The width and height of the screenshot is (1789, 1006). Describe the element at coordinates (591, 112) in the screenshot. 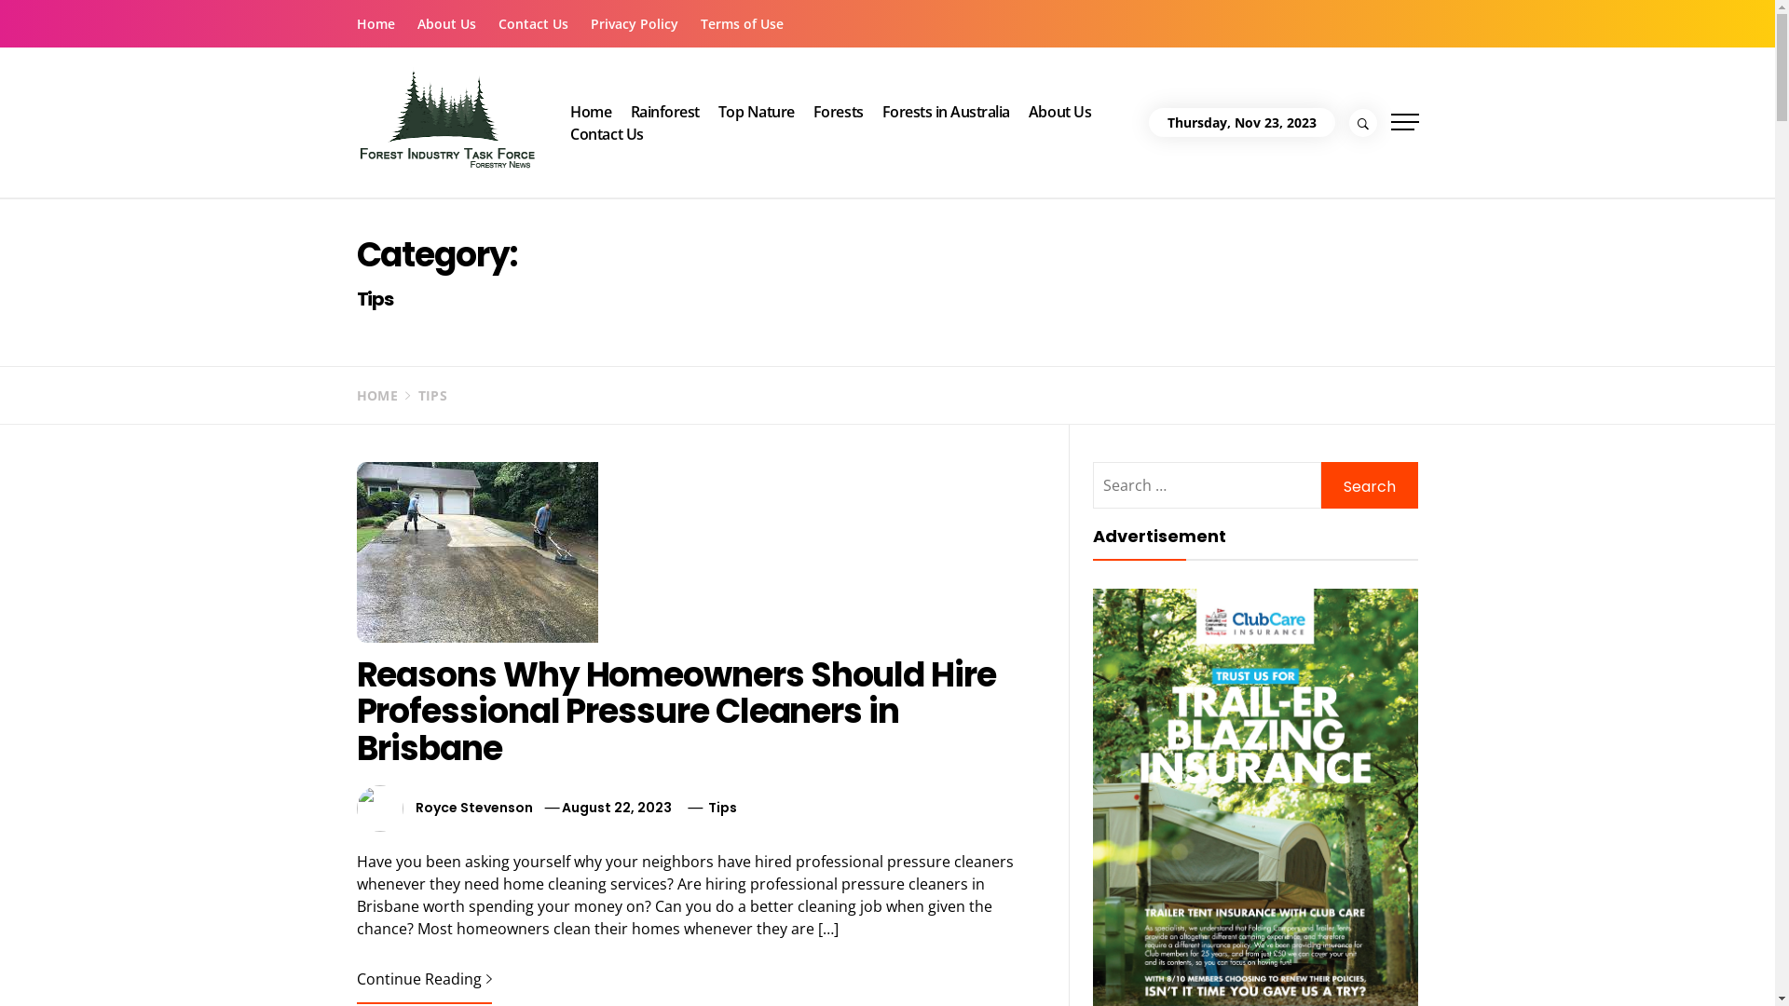

I see `Home` at that location.